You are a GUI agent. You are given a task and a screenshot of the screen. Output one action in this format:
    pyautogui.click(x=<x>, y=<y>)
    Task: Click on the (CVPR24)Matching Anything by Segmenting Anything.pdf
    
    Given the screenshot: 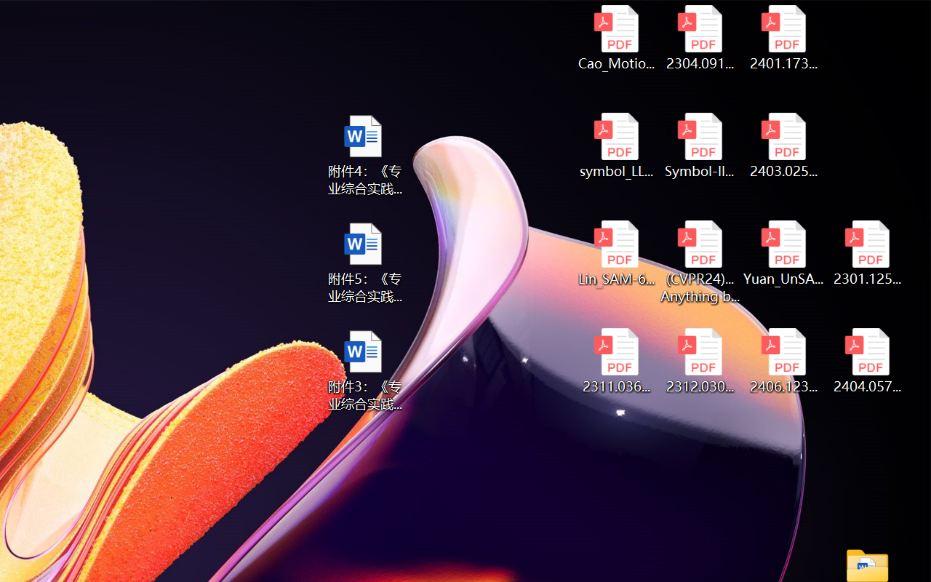 What is the action you would take?
    pyautogui.click(x=700, y=262)
    